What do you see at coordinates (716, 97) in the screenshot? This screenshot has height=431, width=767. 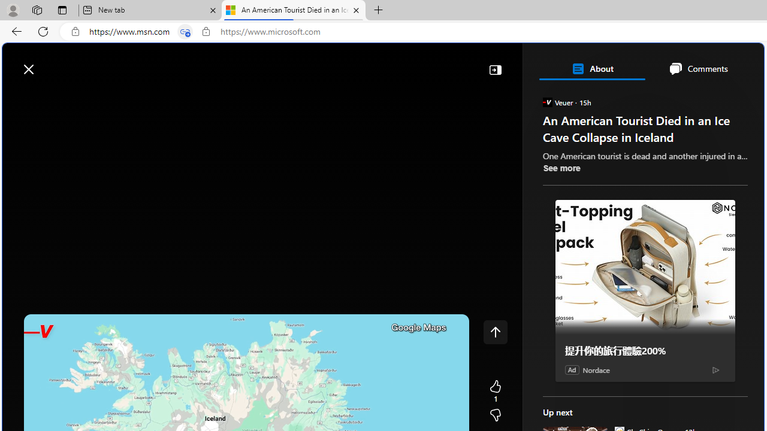 I see `Personalize` at bounding box center [716, 97].